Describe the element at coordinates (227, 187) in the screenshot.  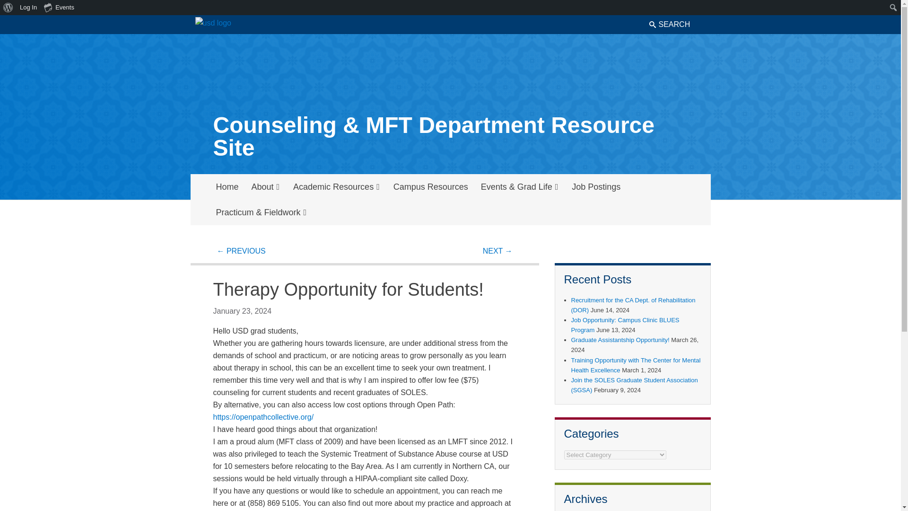
I see `Home` at that location.